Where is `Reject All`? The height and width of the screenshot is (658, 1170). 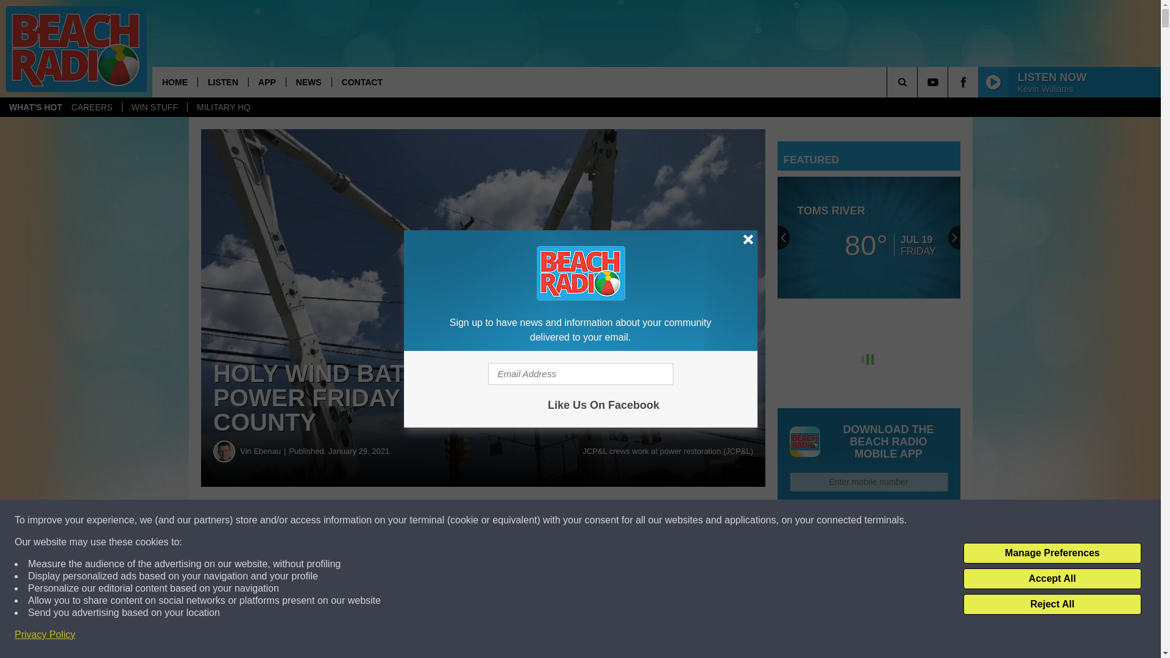
Reject All is located at coordinates (1052, 604).